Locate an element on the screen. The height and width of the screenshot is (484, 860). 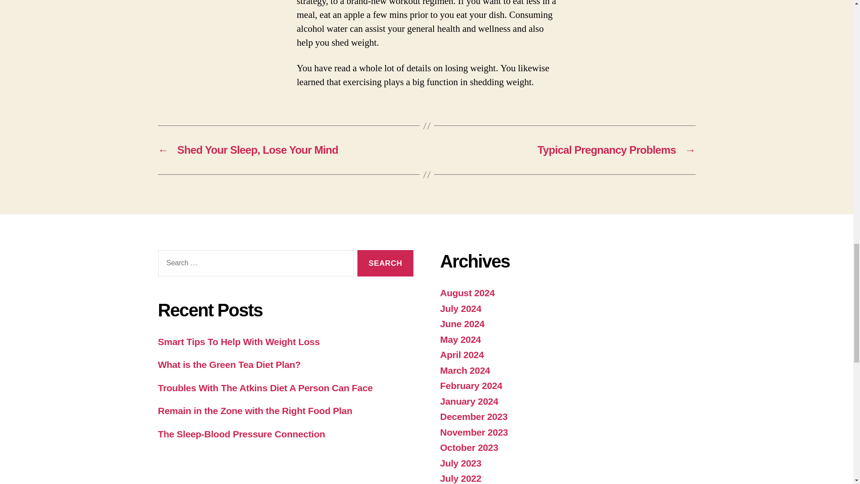
Troubles With The Atkins Diet A Person Can Face is located at coordinates (265, 388).